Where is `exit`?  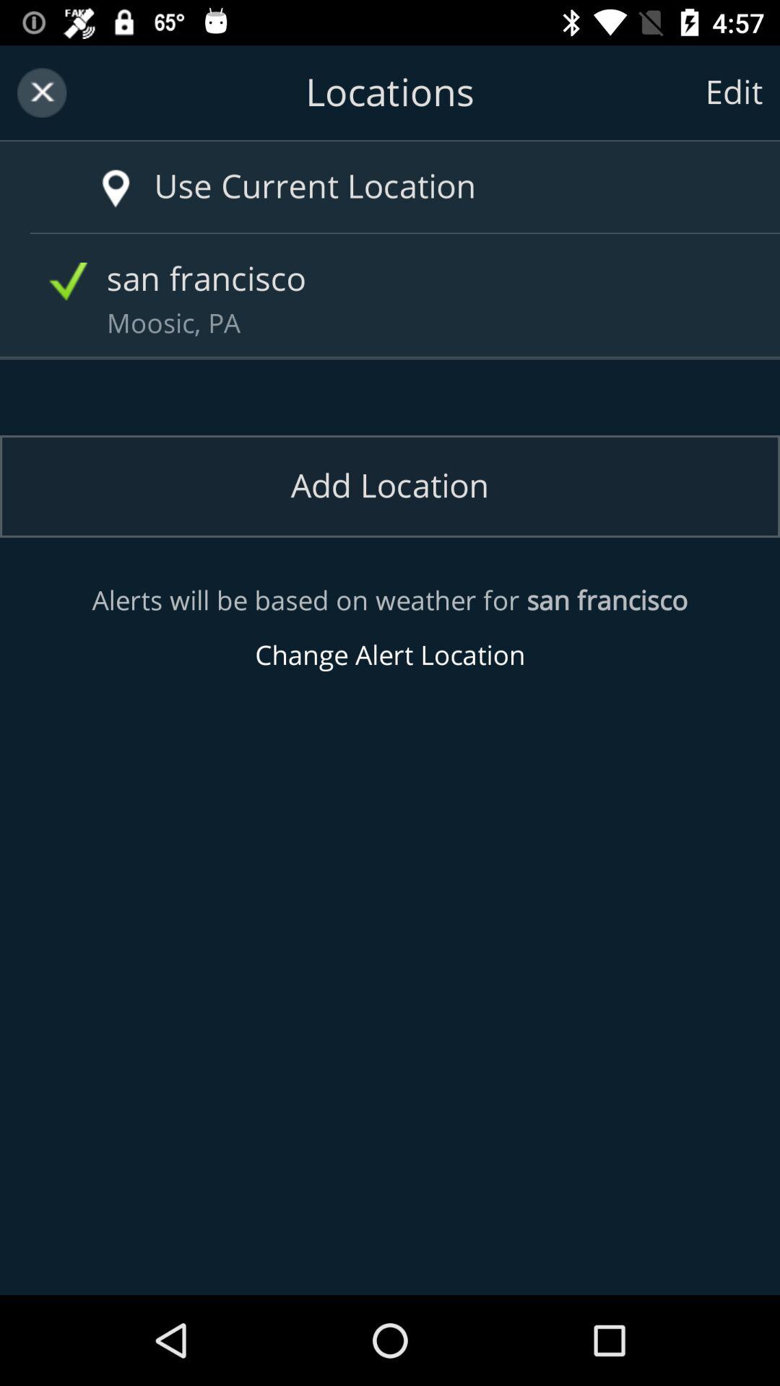 exit is located at coordinates (42, 92).